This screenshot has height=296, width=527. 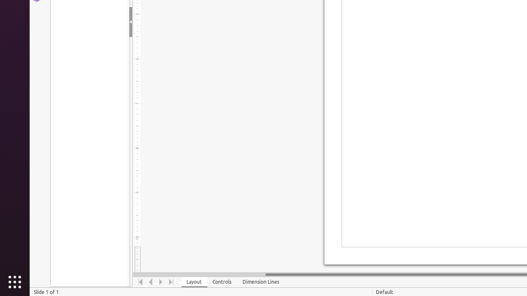 I want to click on Layout, so click(x=194, y=282).